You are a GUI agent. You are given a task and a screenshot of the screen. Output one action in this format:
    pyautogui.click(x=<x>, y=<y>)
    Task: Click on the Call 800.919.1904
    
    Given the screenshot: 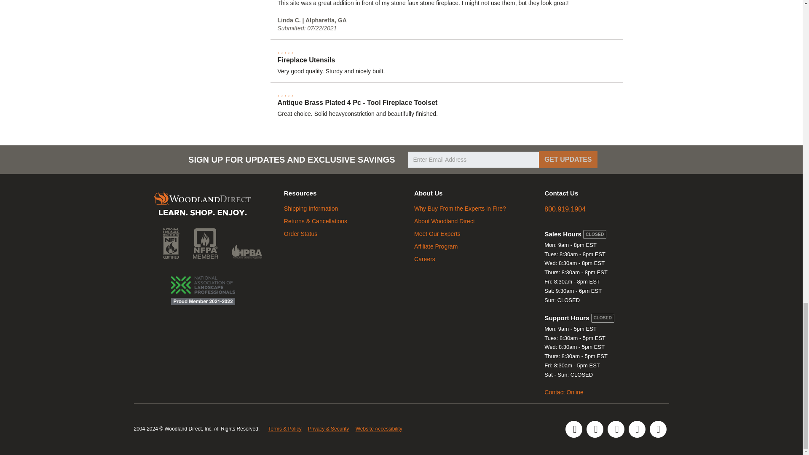 What is the action you would take?
    pyautogui.click(x=565, y=209)
    